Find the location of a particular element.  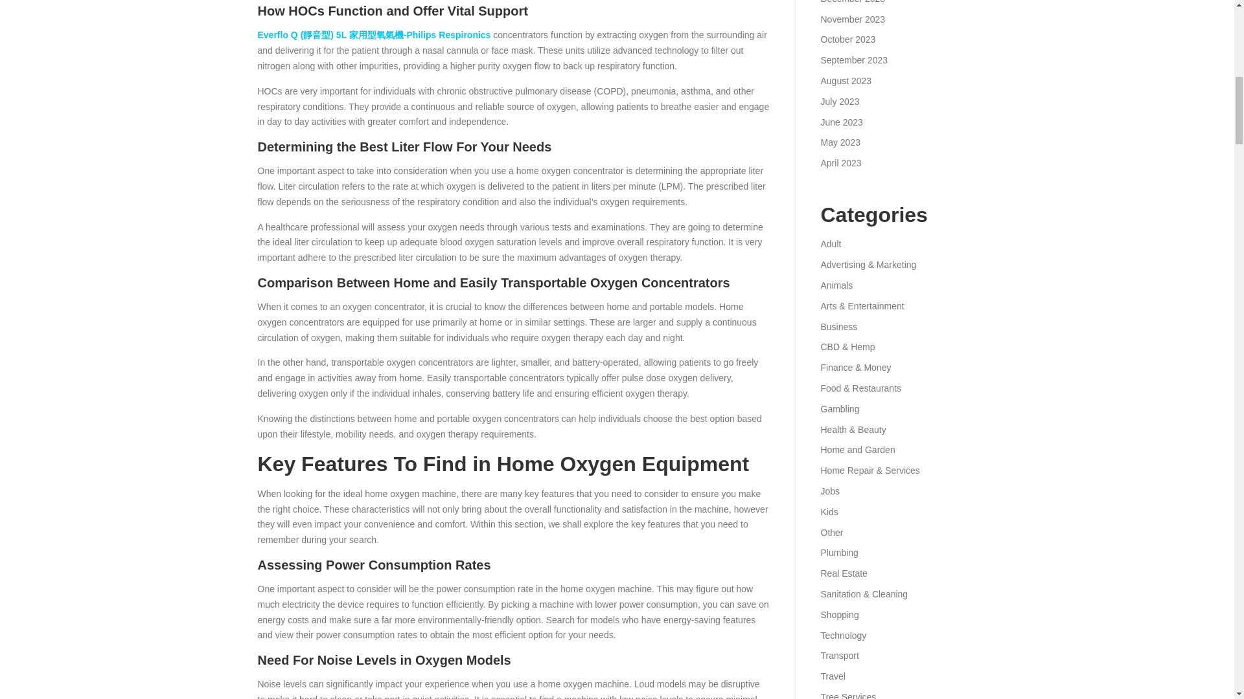

May 2023 is located at coordinates (840, 142).